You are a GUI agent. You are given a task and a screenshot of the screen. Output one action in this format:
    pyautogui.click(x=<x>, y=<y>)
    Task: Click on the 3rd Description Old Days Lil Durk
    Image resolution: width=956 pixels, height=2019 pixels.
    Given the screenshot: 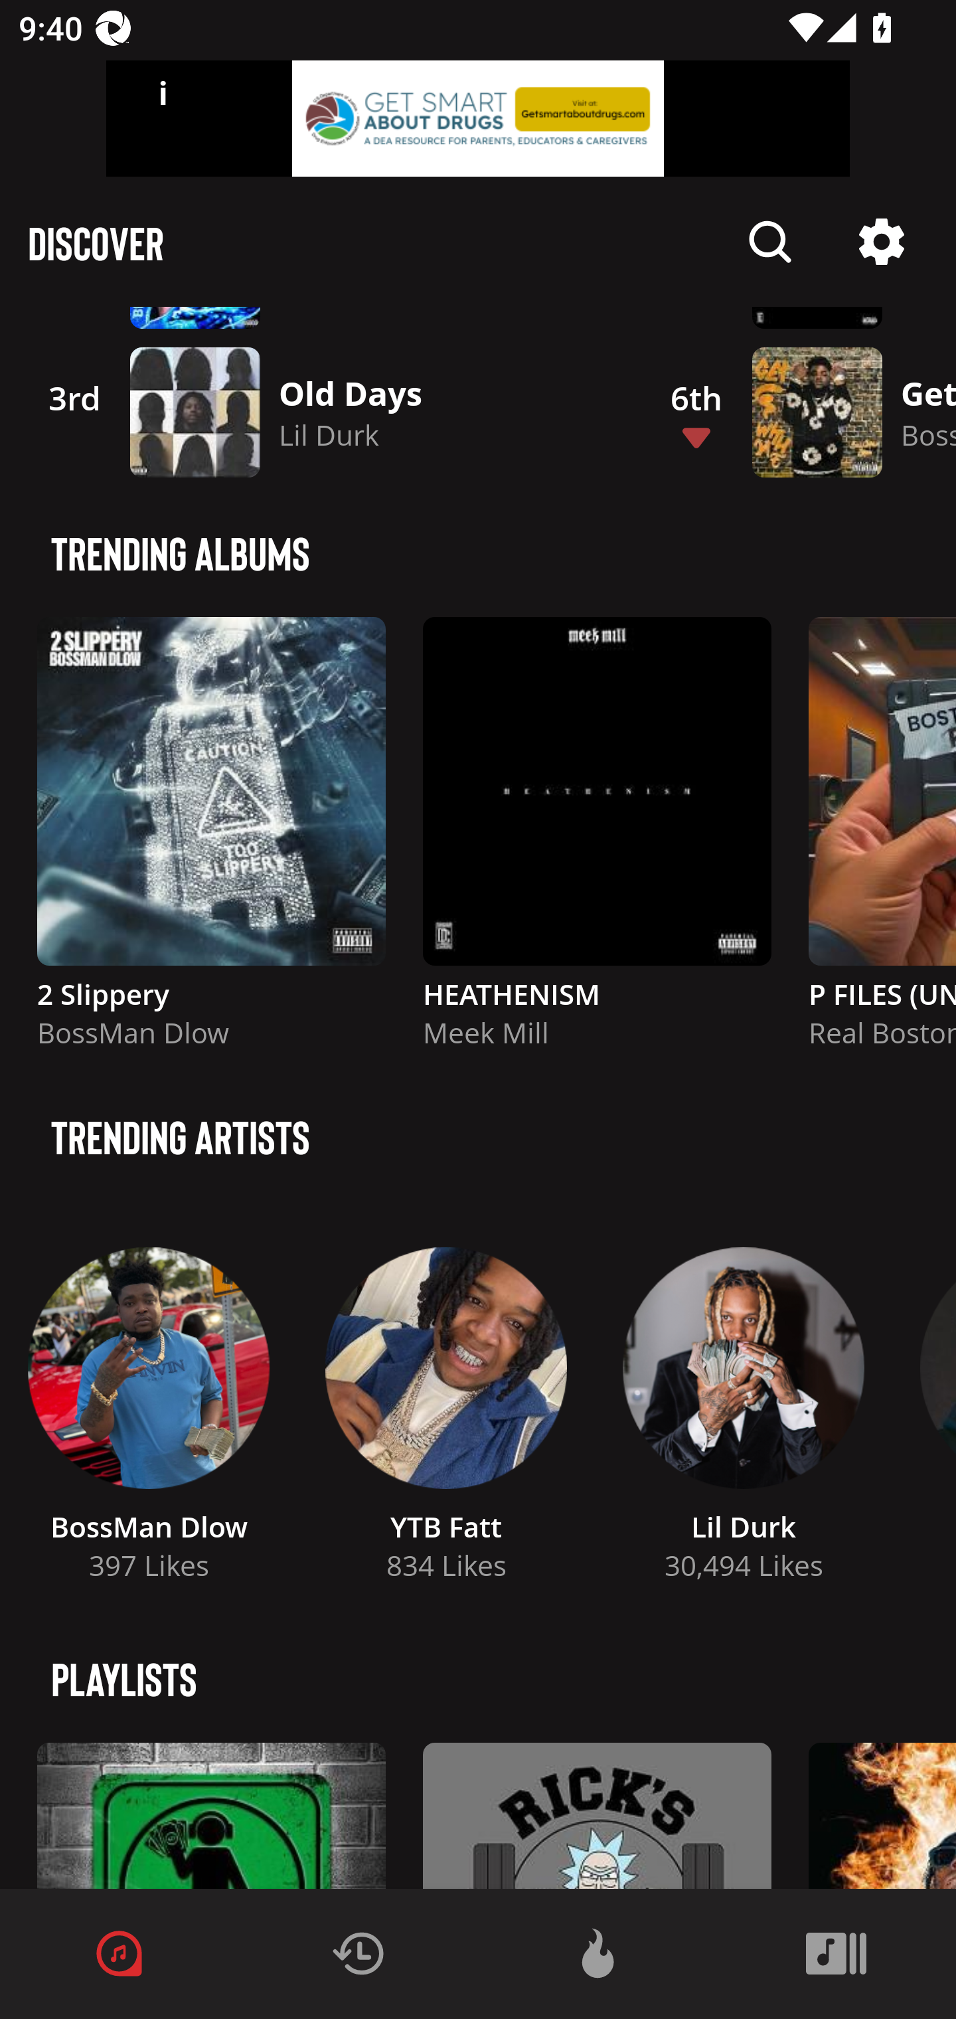 What is the action you would take?
    pyautogui.click(x=320, y=412)
    